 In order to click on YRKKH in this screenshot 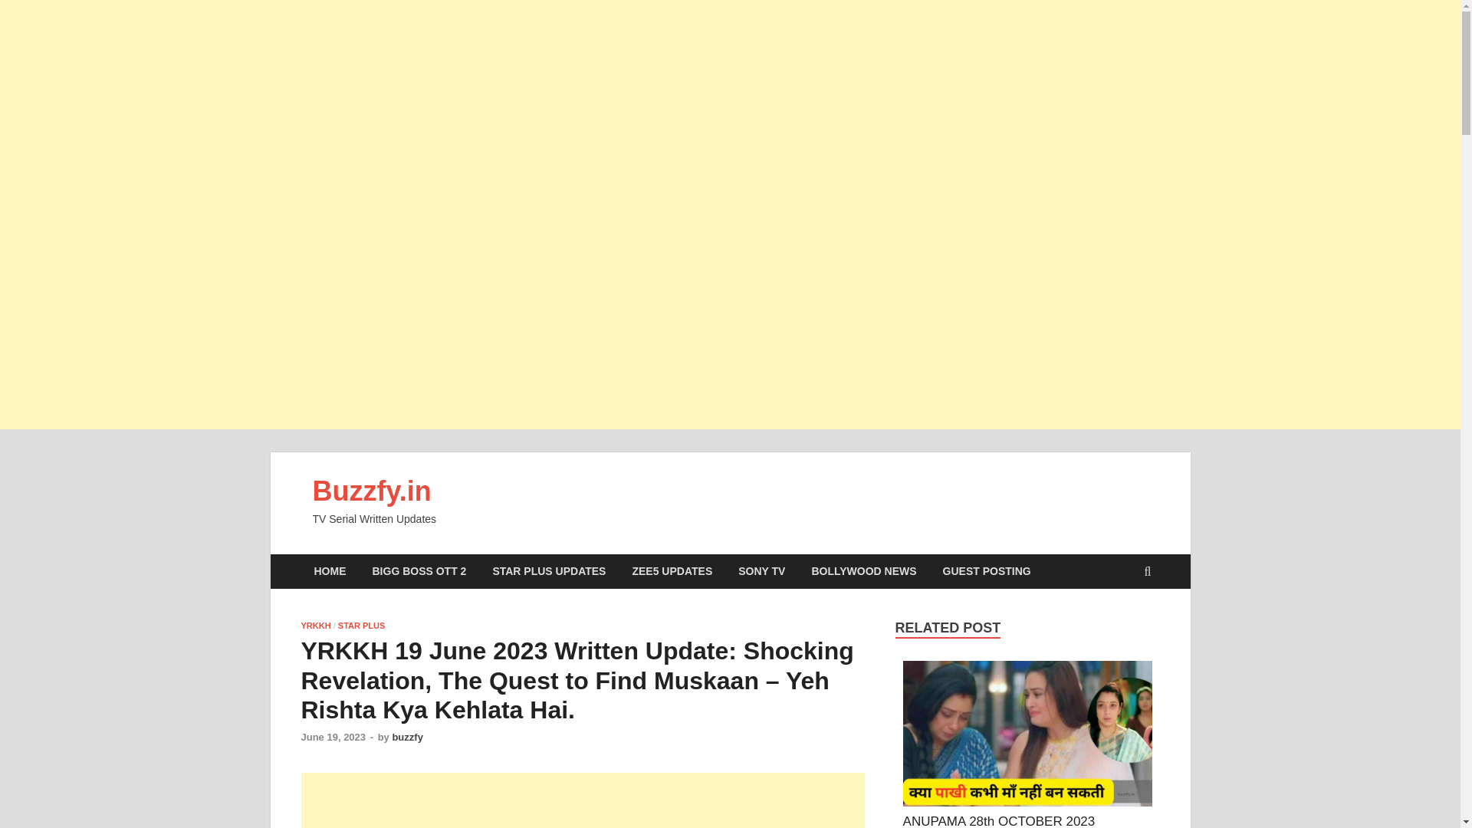, I will do `click(314, 626)`.